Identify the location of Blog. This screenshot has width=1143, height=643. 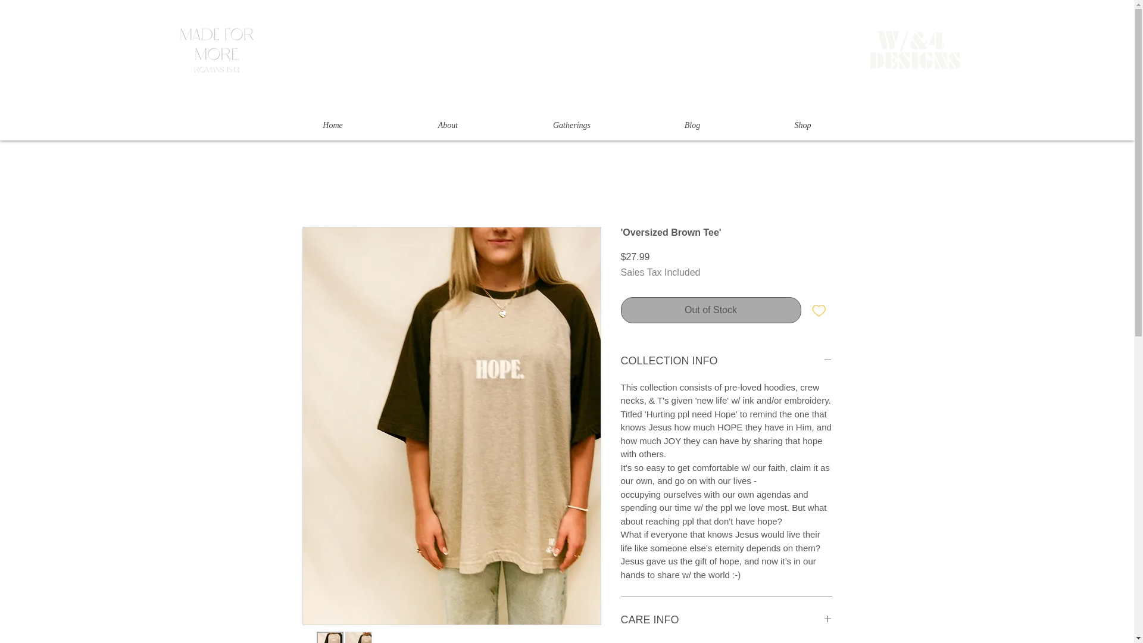
(692, 125).